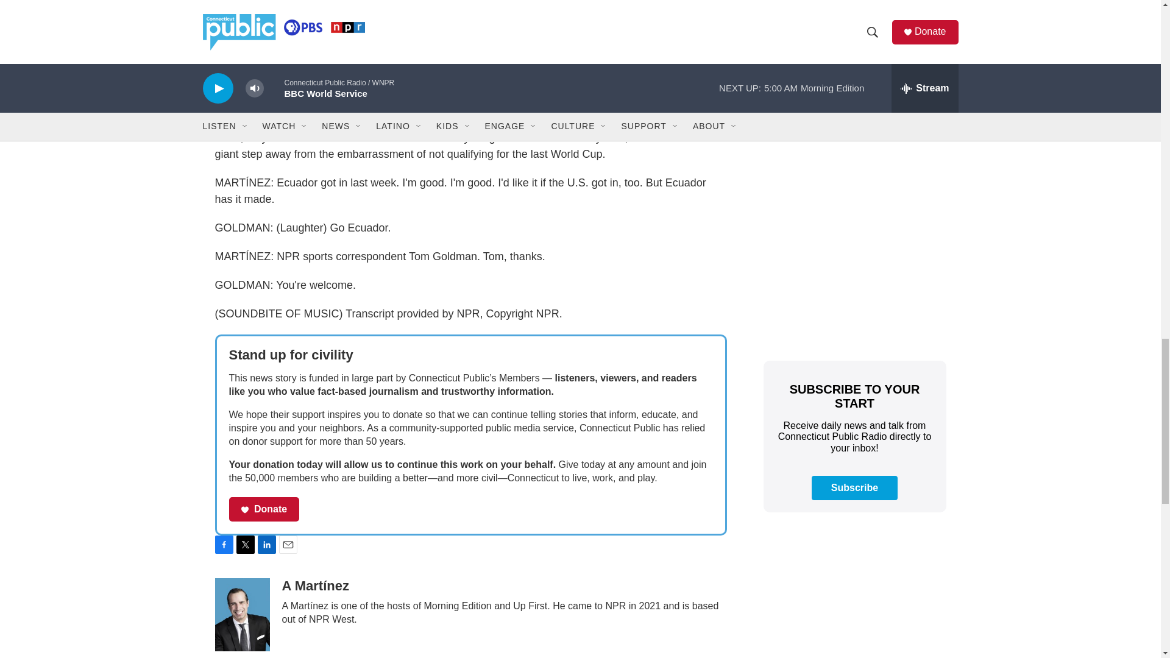 The width and height of the screenshot is (1170, 658). What do you see at coordinates (854, 83) in the screenshot?
I see `3rd party ad content` at bounding box center [854, 83].